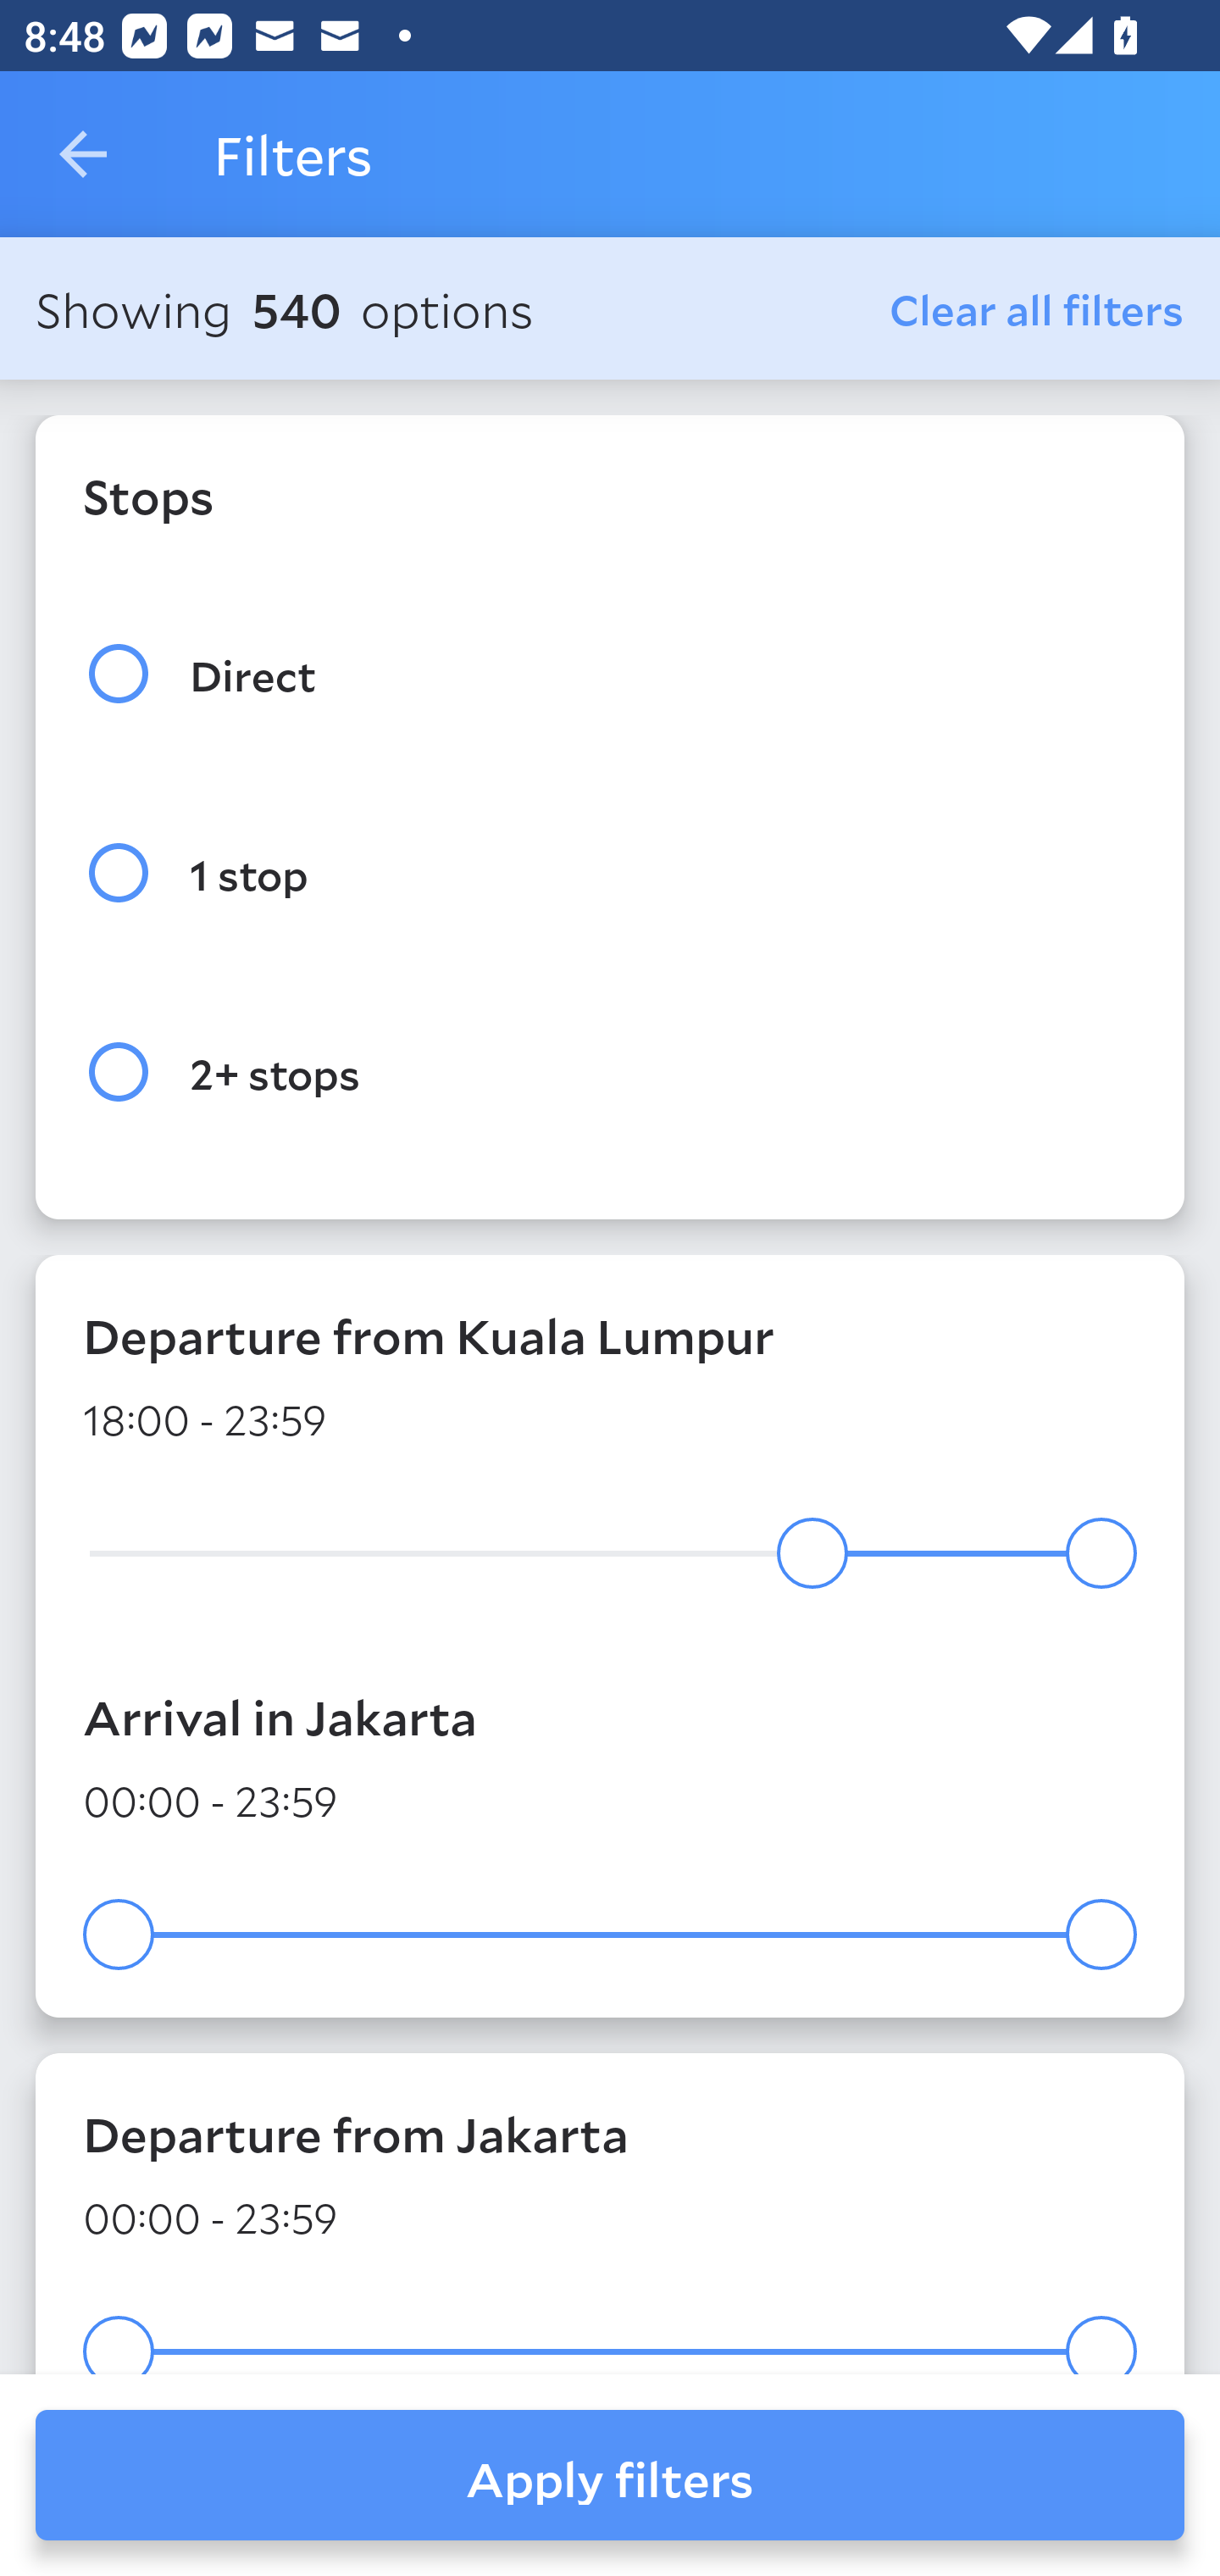  What do you see at coordinates (83, 154) in the screenshot?
I see `Navigate up` at bounding box center [83, 154].